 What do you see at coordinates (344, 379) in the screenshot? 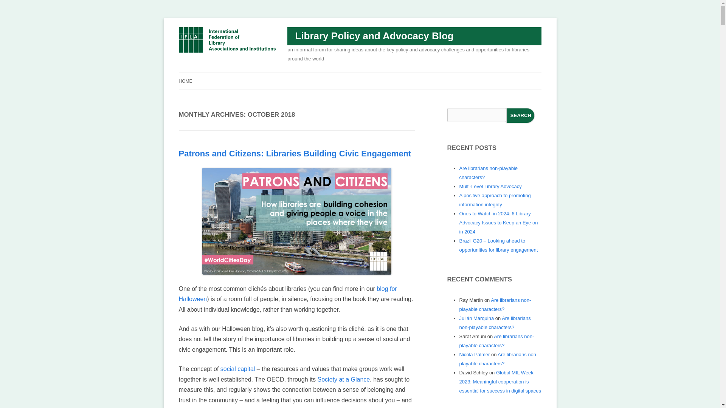
I see `Society at a Glance` at bounding box center [344, 379].